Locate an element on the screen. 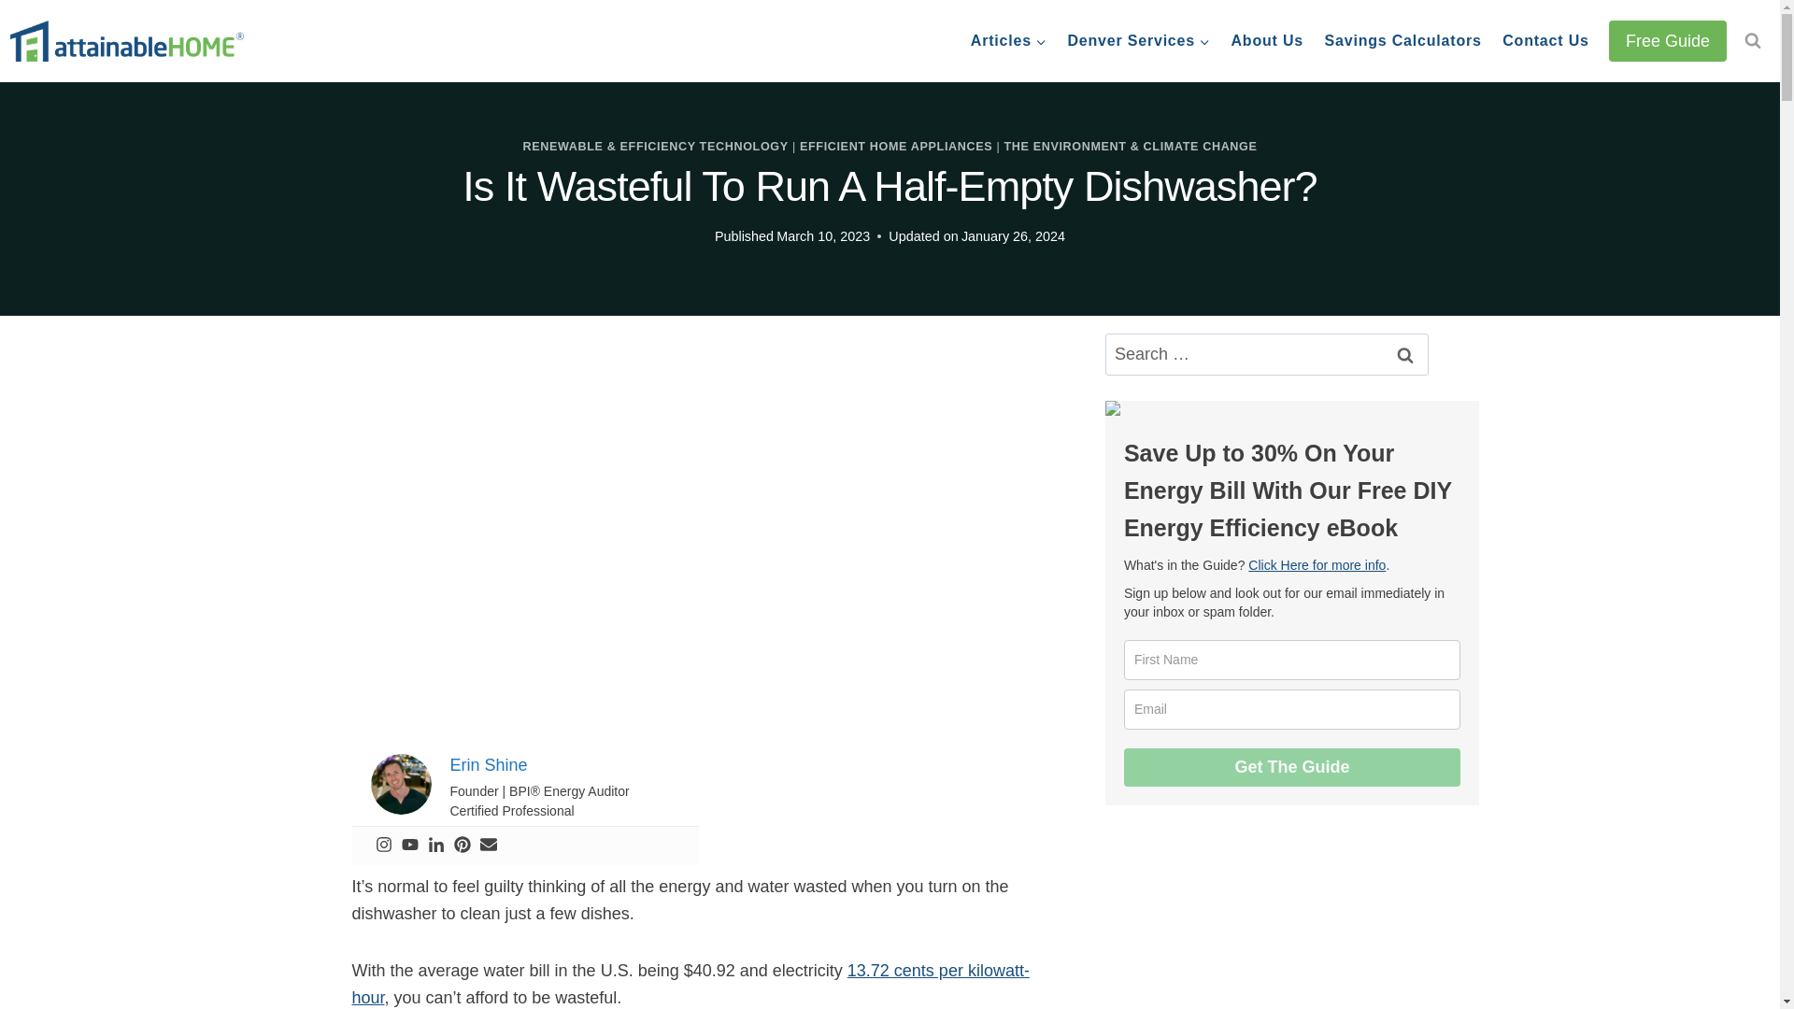 The width and height of the screenshot is (1794, 1009). Articles is located at coordinates (1009, 41).